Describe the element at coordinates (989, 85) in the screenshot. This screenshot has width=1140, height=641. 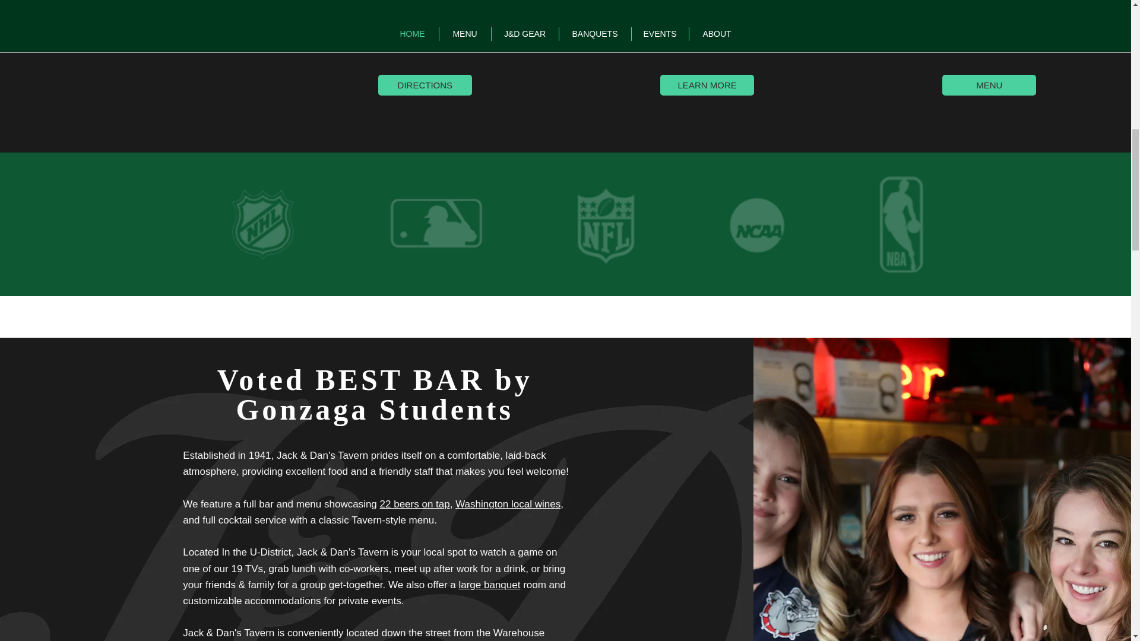
I see `MENU` at that location.